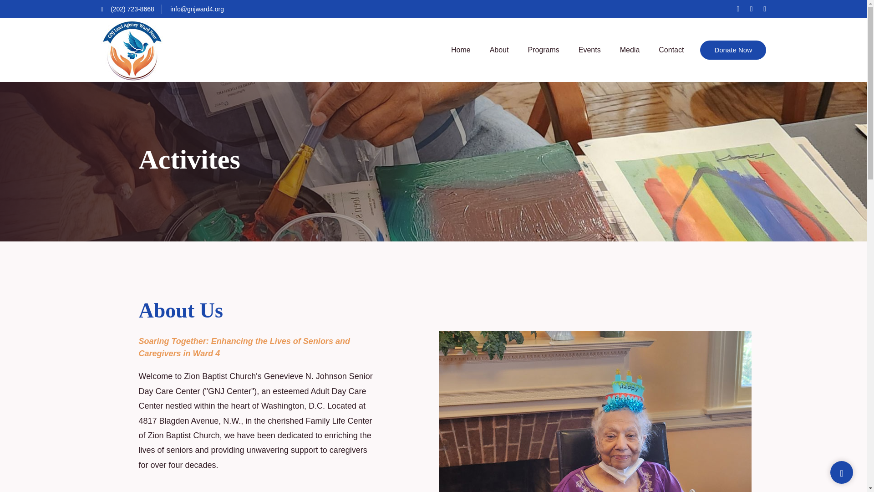  What do you see at coordinates (461, 50) in the screenshot?
I see `Home` at bounding box center [461, 50].